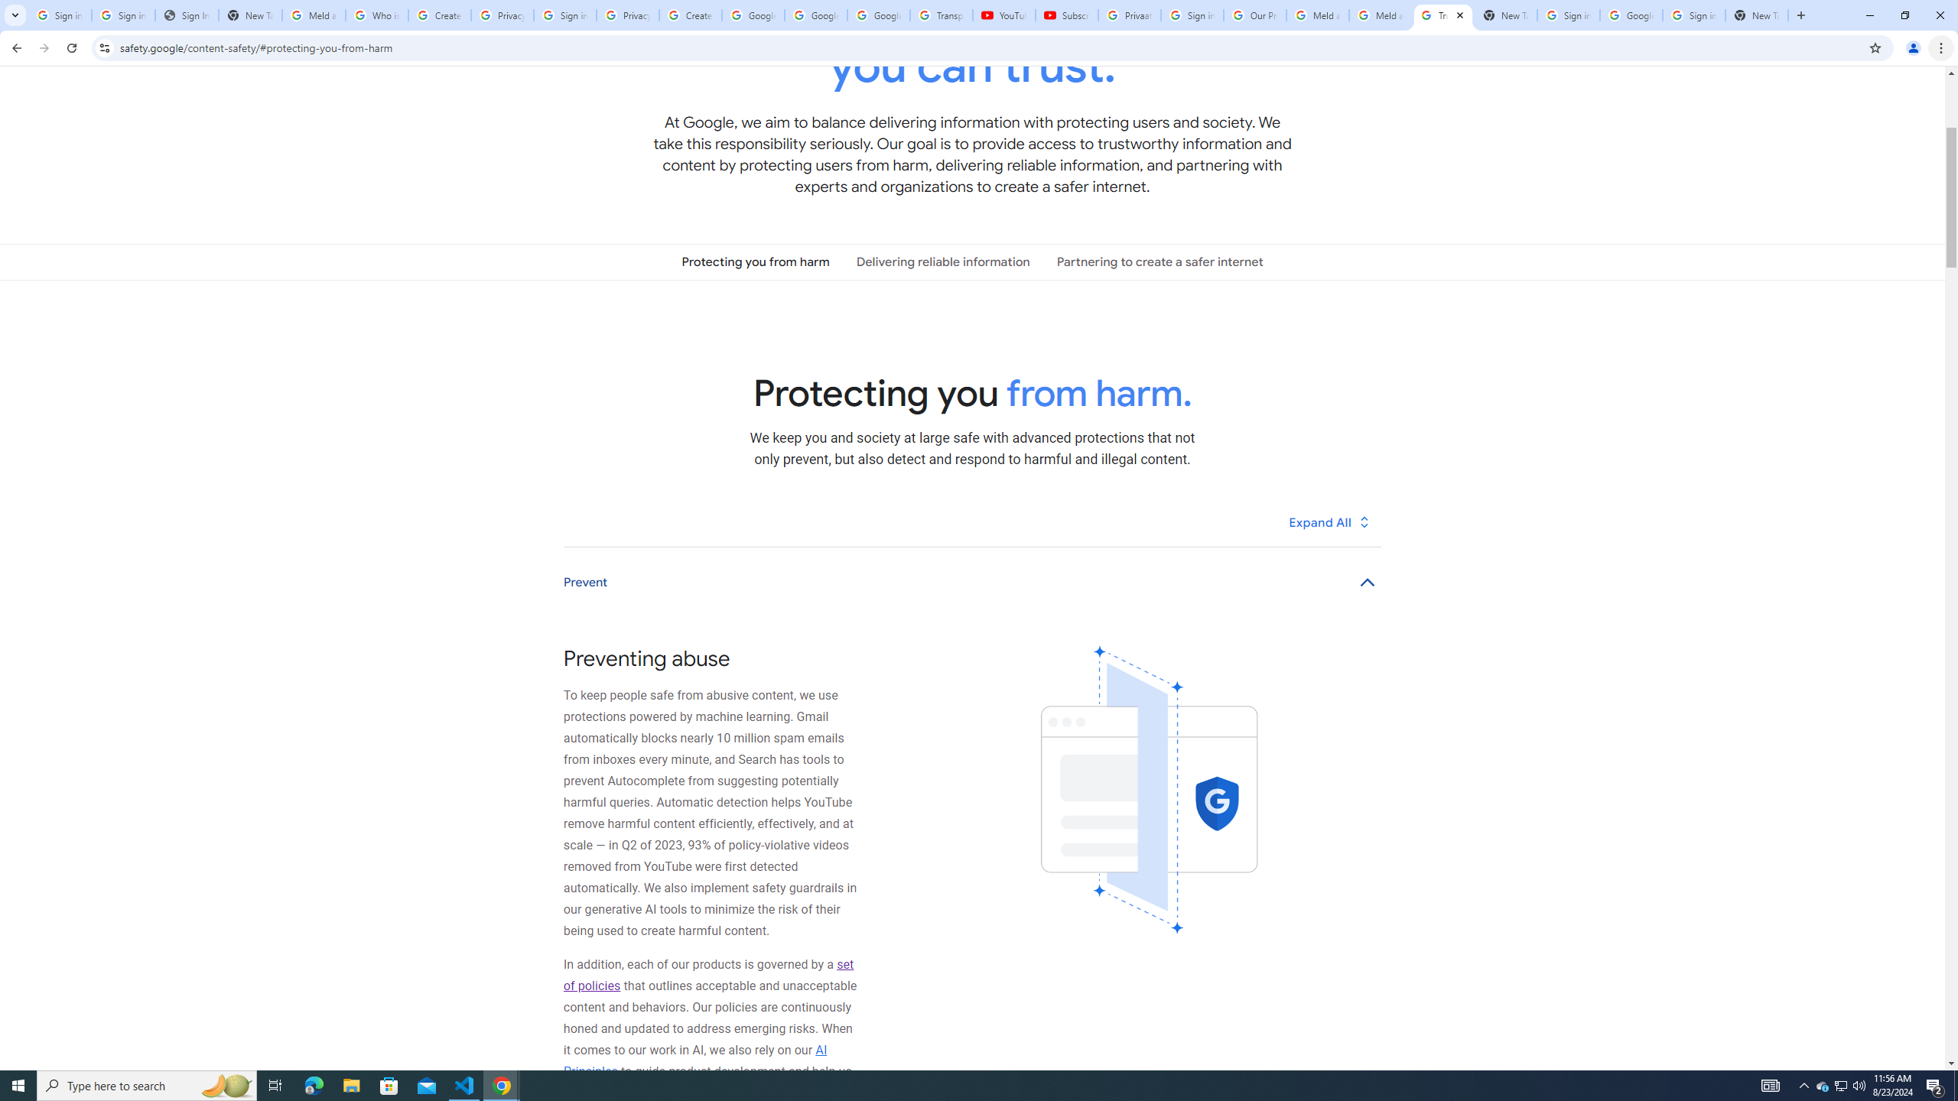 This screenshot has width=1958, height=1101. Describe the element at coordinates (187, 15) in the screenshot. I see `Sign In - USA TODAY` at that location.